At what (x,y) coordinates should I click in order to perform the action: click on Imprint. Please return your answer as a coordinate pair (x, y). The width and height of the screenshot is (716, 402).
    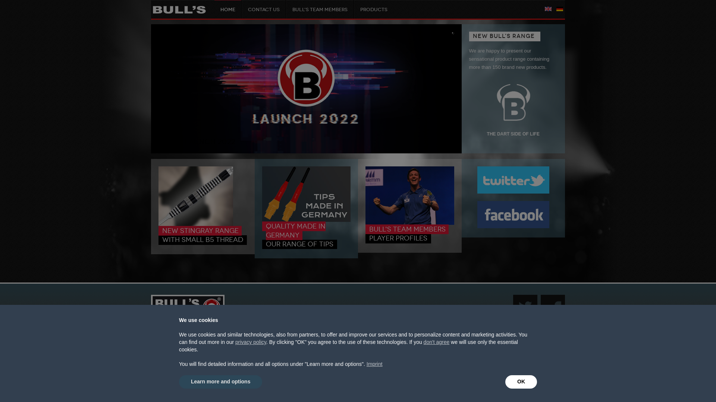
    Looking at the image, I should click on (298, 339).